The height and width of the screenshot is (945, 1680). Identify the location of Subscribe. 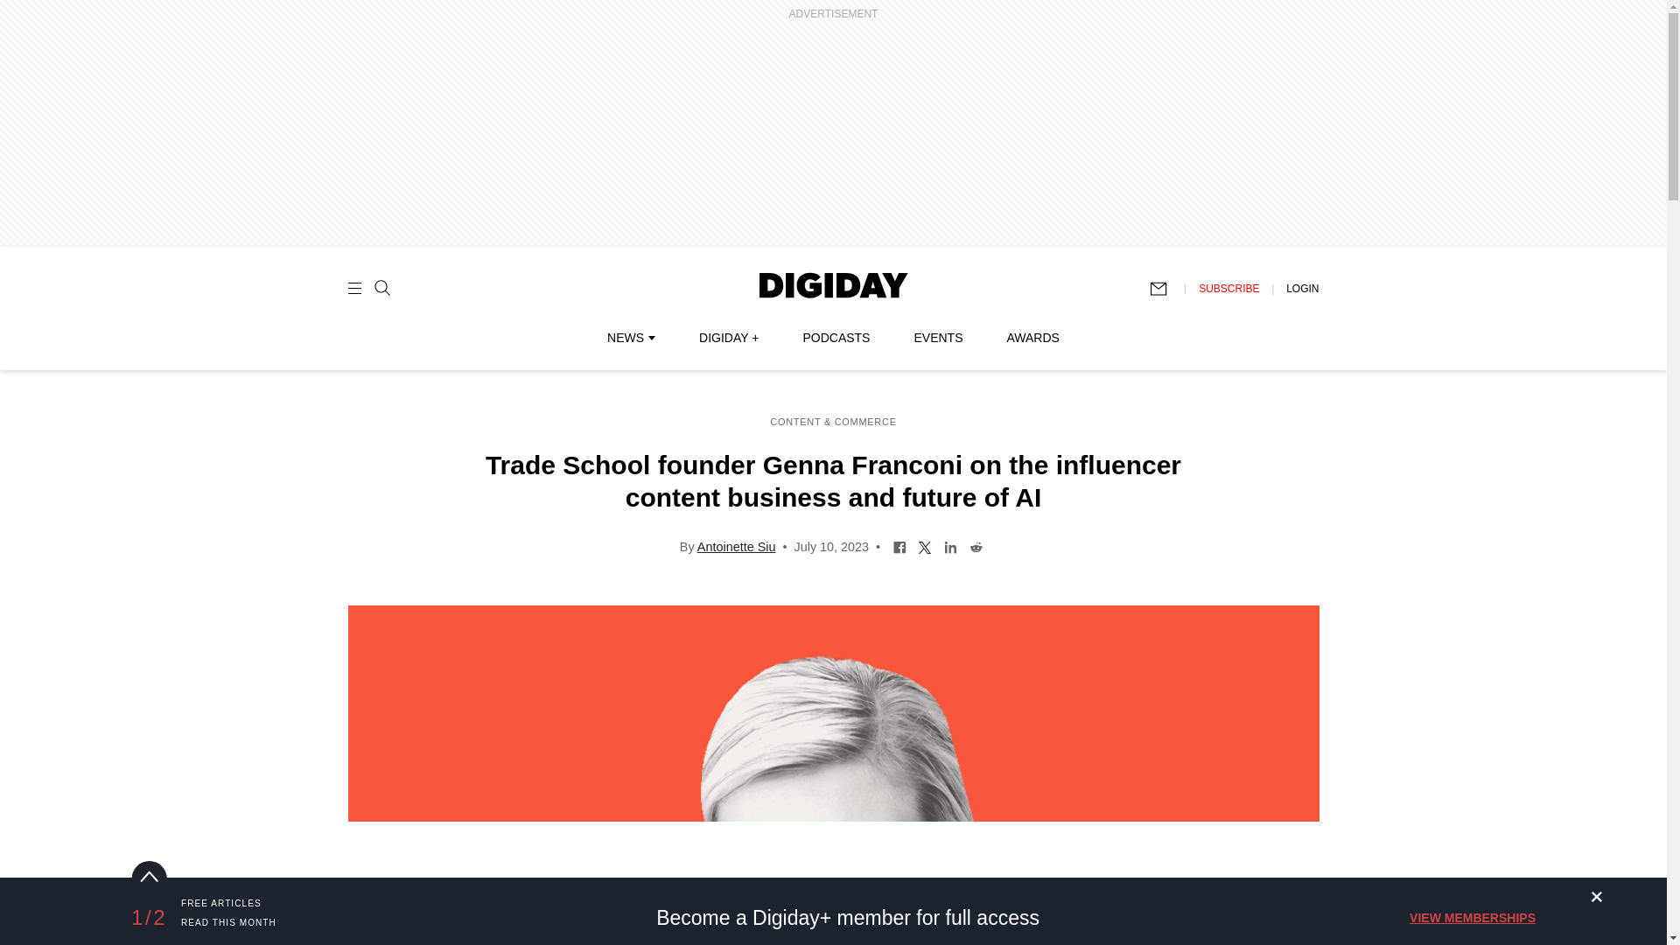
(1166, 289).